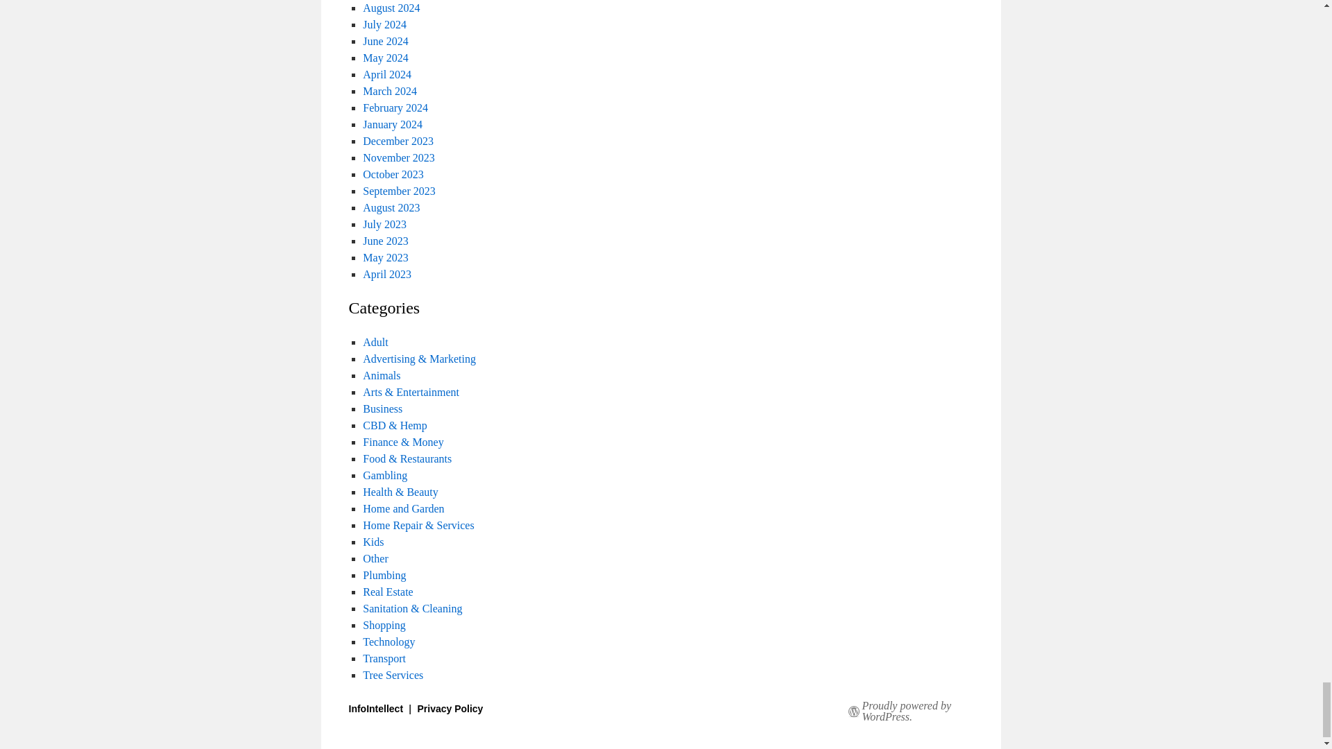  What do you see at coordinates (384, 241) in the screenshot?
I see `June 2023` at bounding box center [384, 241].